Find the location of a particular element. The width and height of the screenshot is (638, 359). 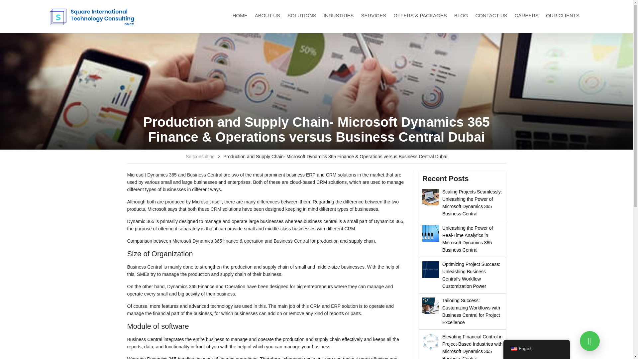

English is located at coordinates (514, 349).